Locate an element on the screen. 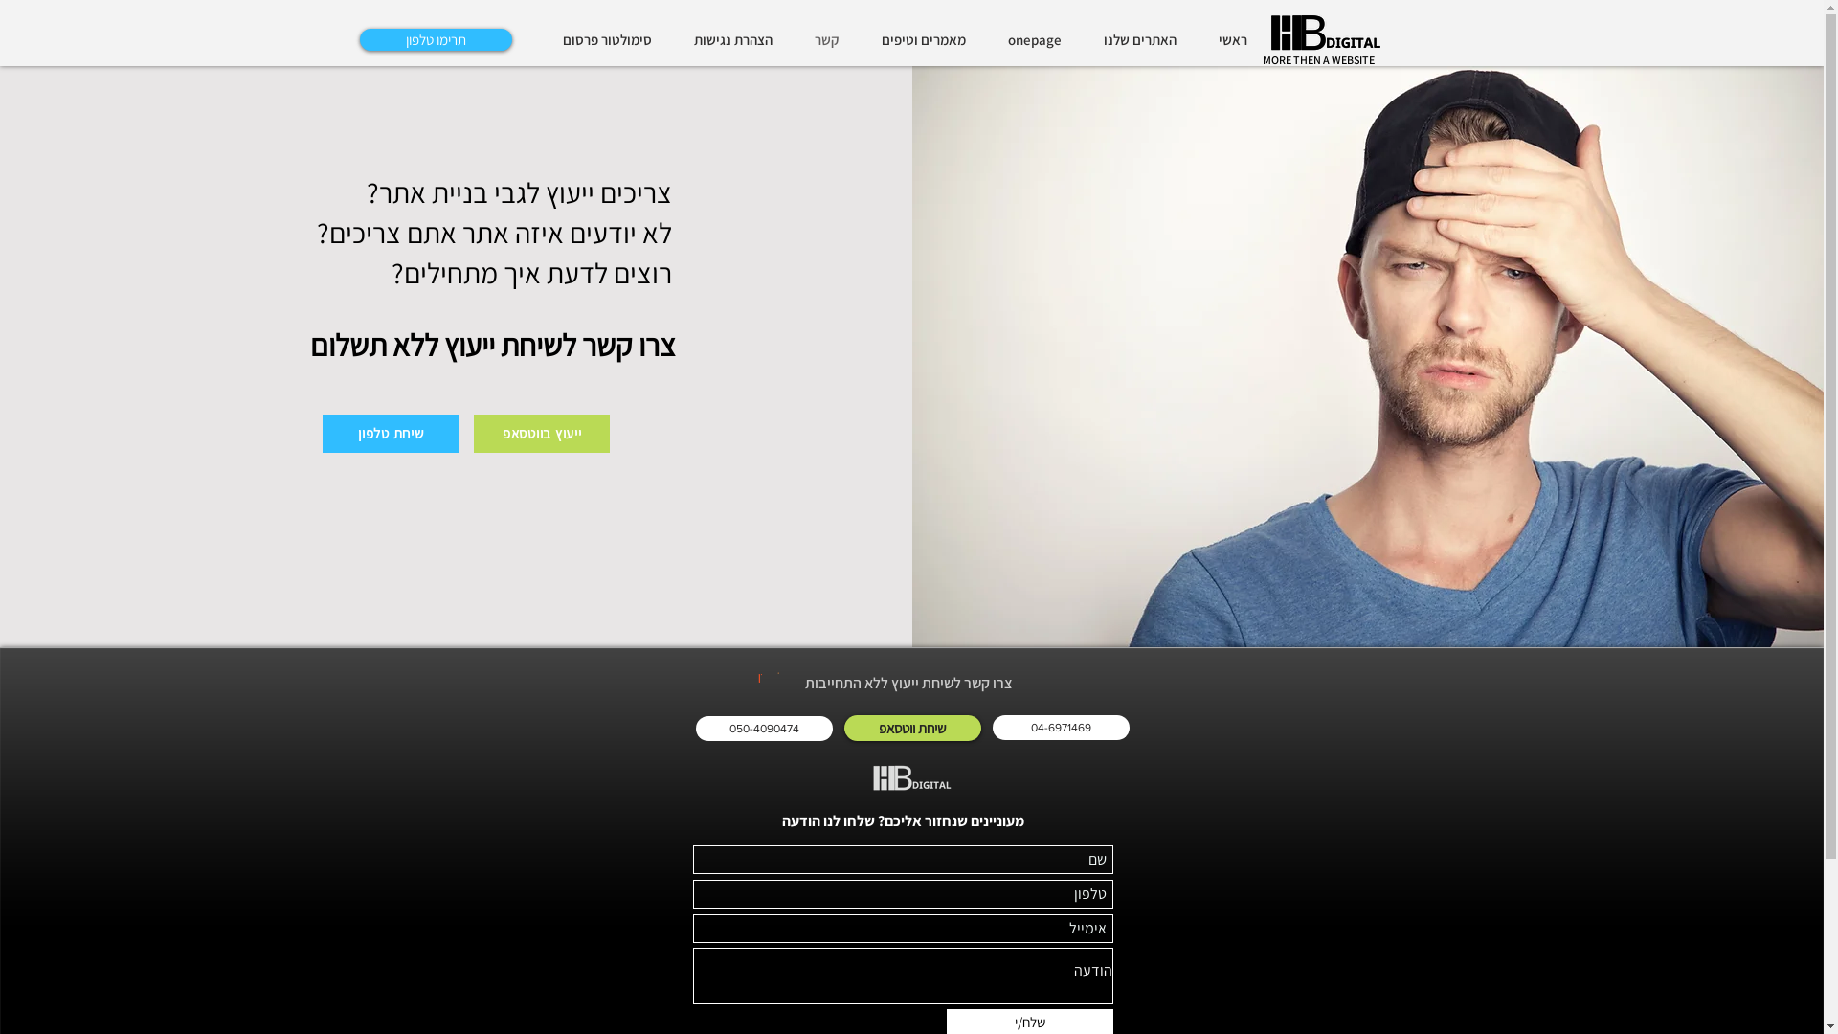 The height and width of the screenshot is (1034, 1838). 050-4090474 is located at coordinates (764, 728).